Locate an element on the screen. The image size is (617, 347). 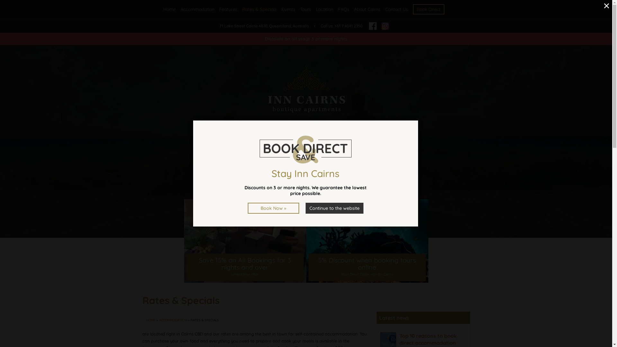
Rates & Specials is located at coordinates (260, 9).